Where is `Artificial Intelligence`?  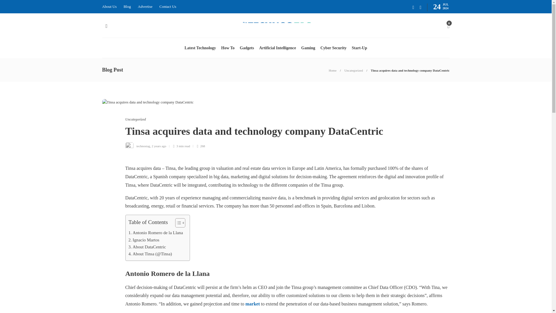 Artificial Intelligence is located at coordinates (277, 48).